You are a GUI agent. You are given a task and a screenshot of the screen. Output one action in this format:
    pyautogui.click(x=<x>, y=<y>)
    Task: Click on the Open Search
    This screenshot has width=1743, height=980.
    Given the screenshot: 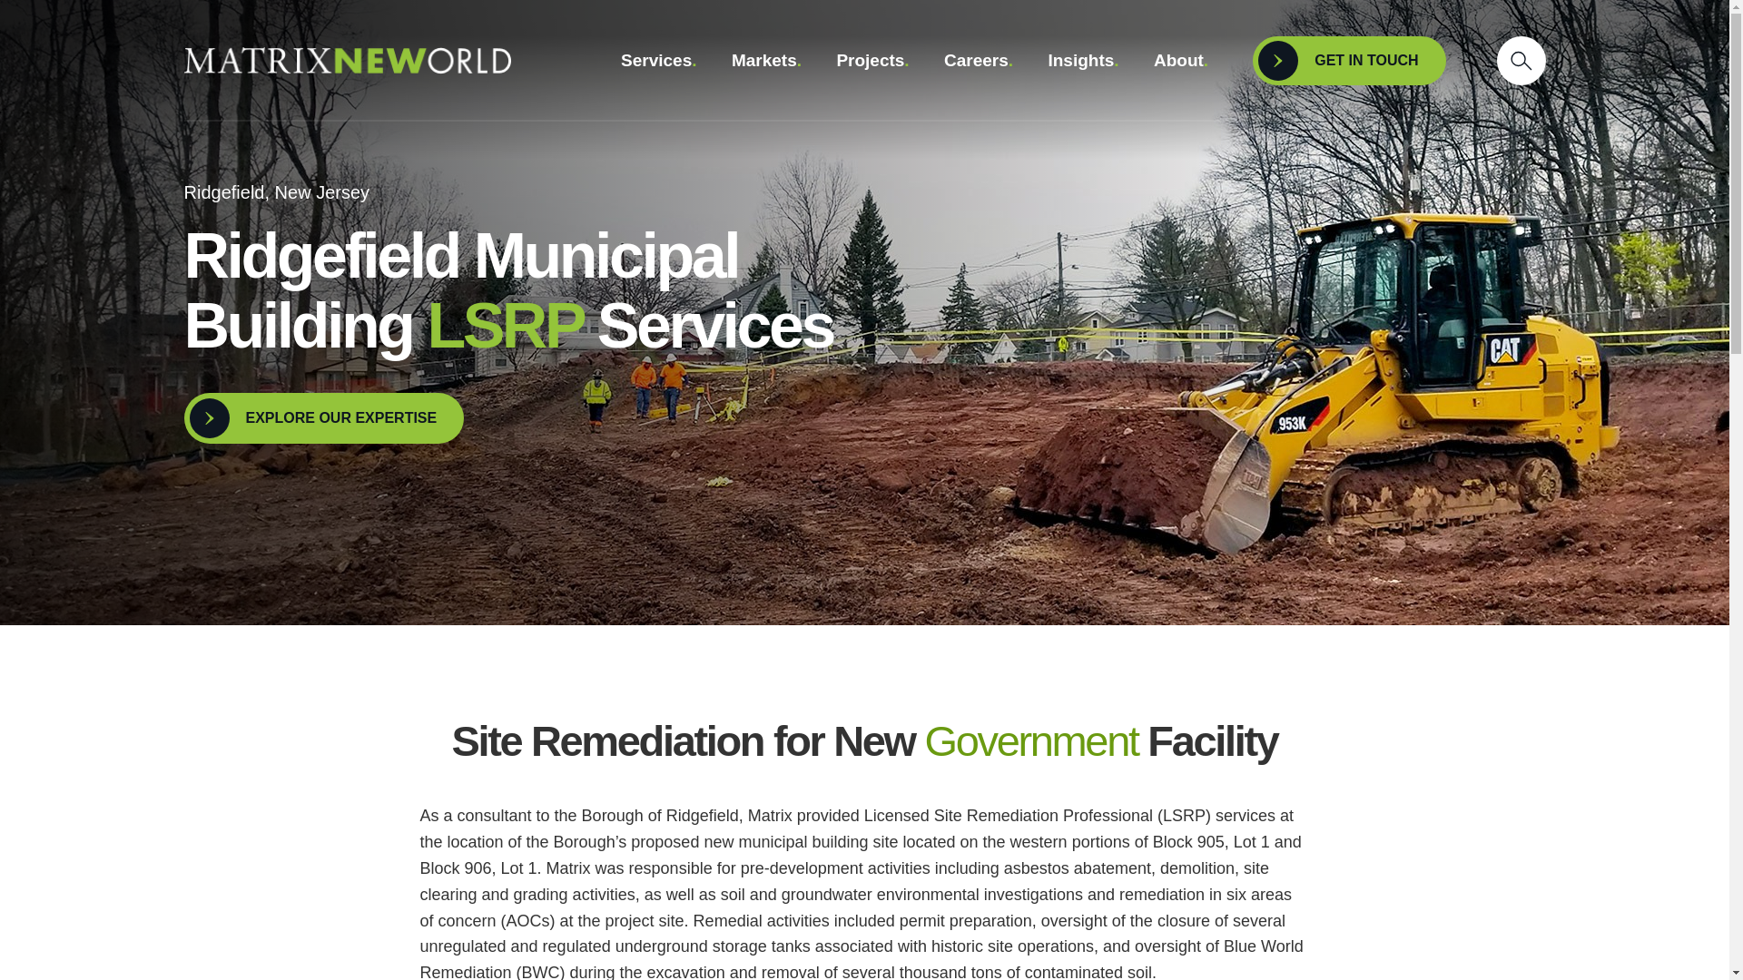 What is the action you would take?
    pyautogui.click(x=1520, y=60)
    